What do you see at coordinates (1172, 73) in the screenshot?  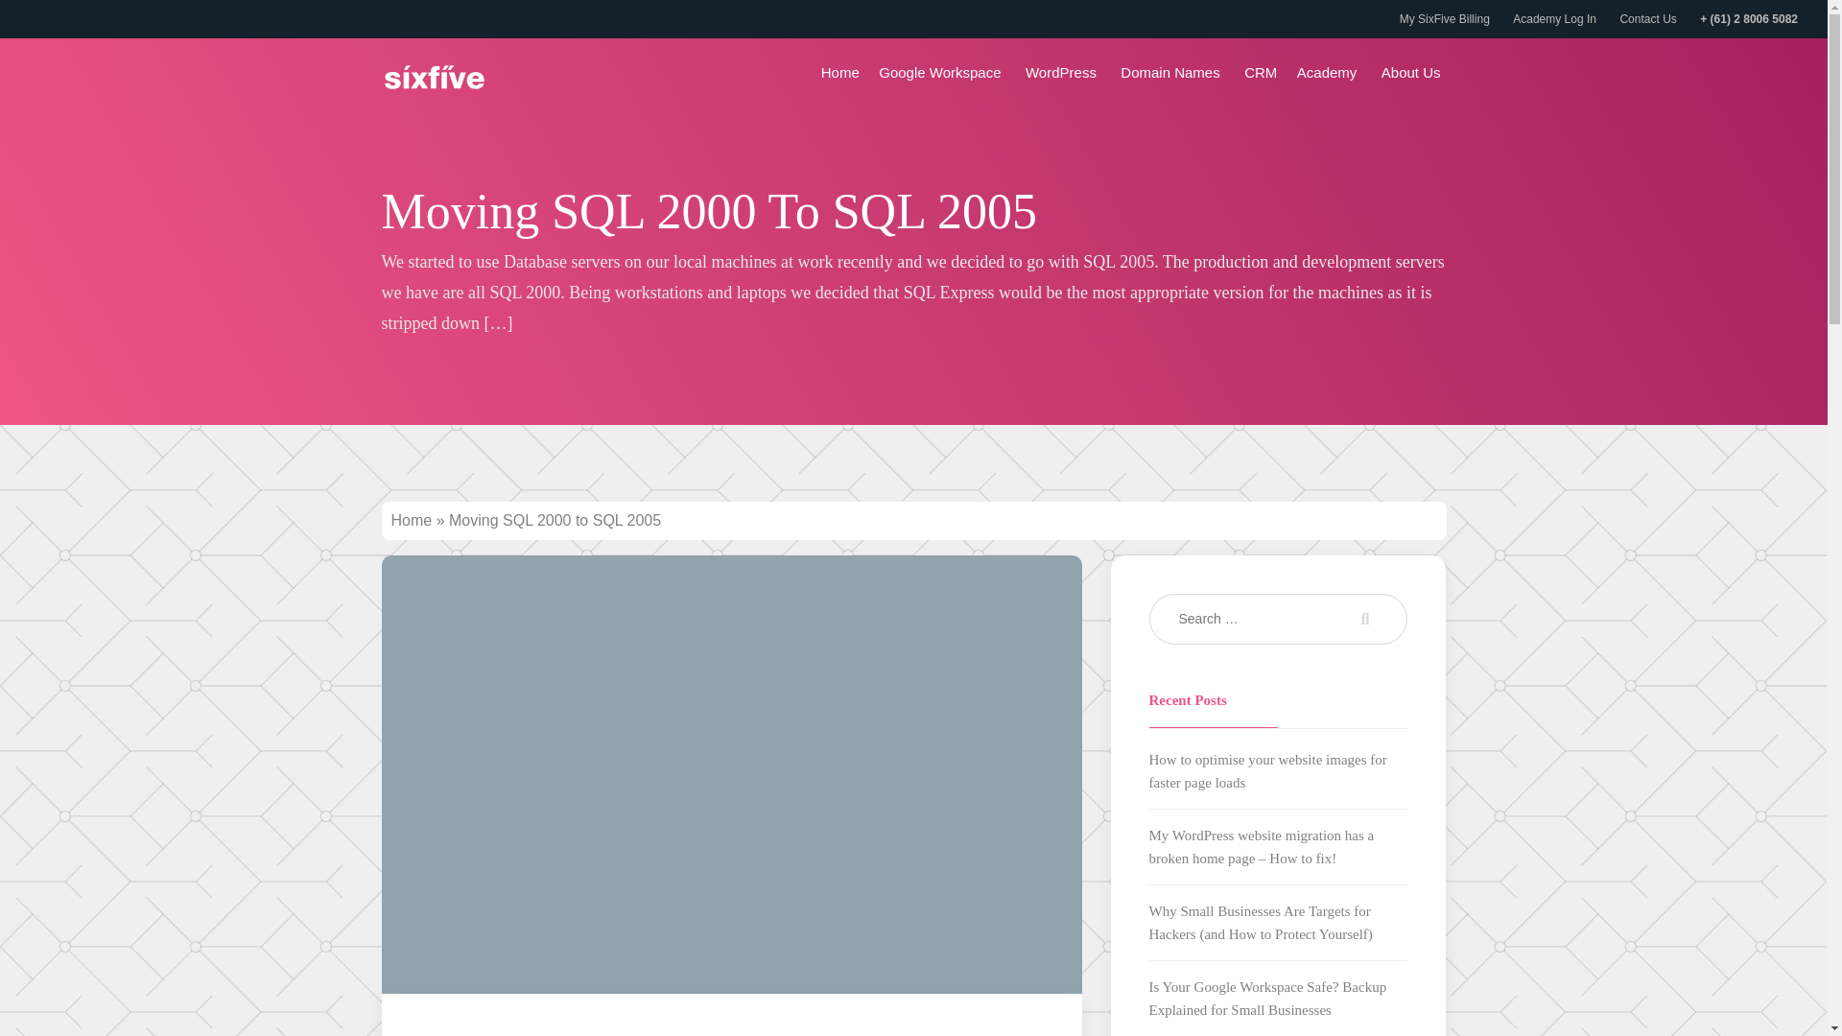 I see `Domain Names` at bounding box center [1172, 73].